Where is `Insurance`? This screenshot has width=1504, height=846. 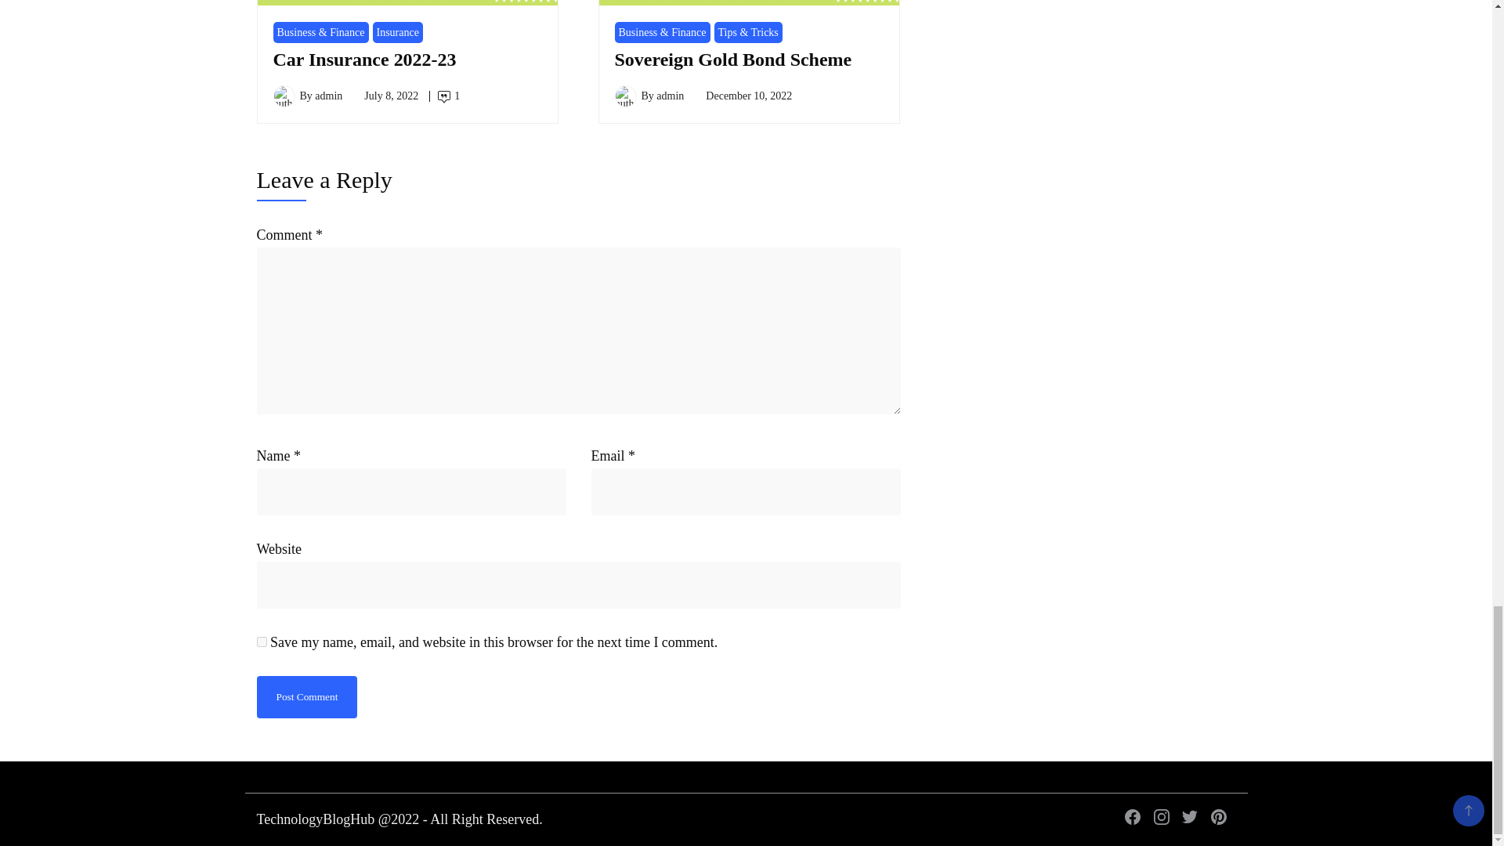
Insurance is located at coordinates (398, 33).